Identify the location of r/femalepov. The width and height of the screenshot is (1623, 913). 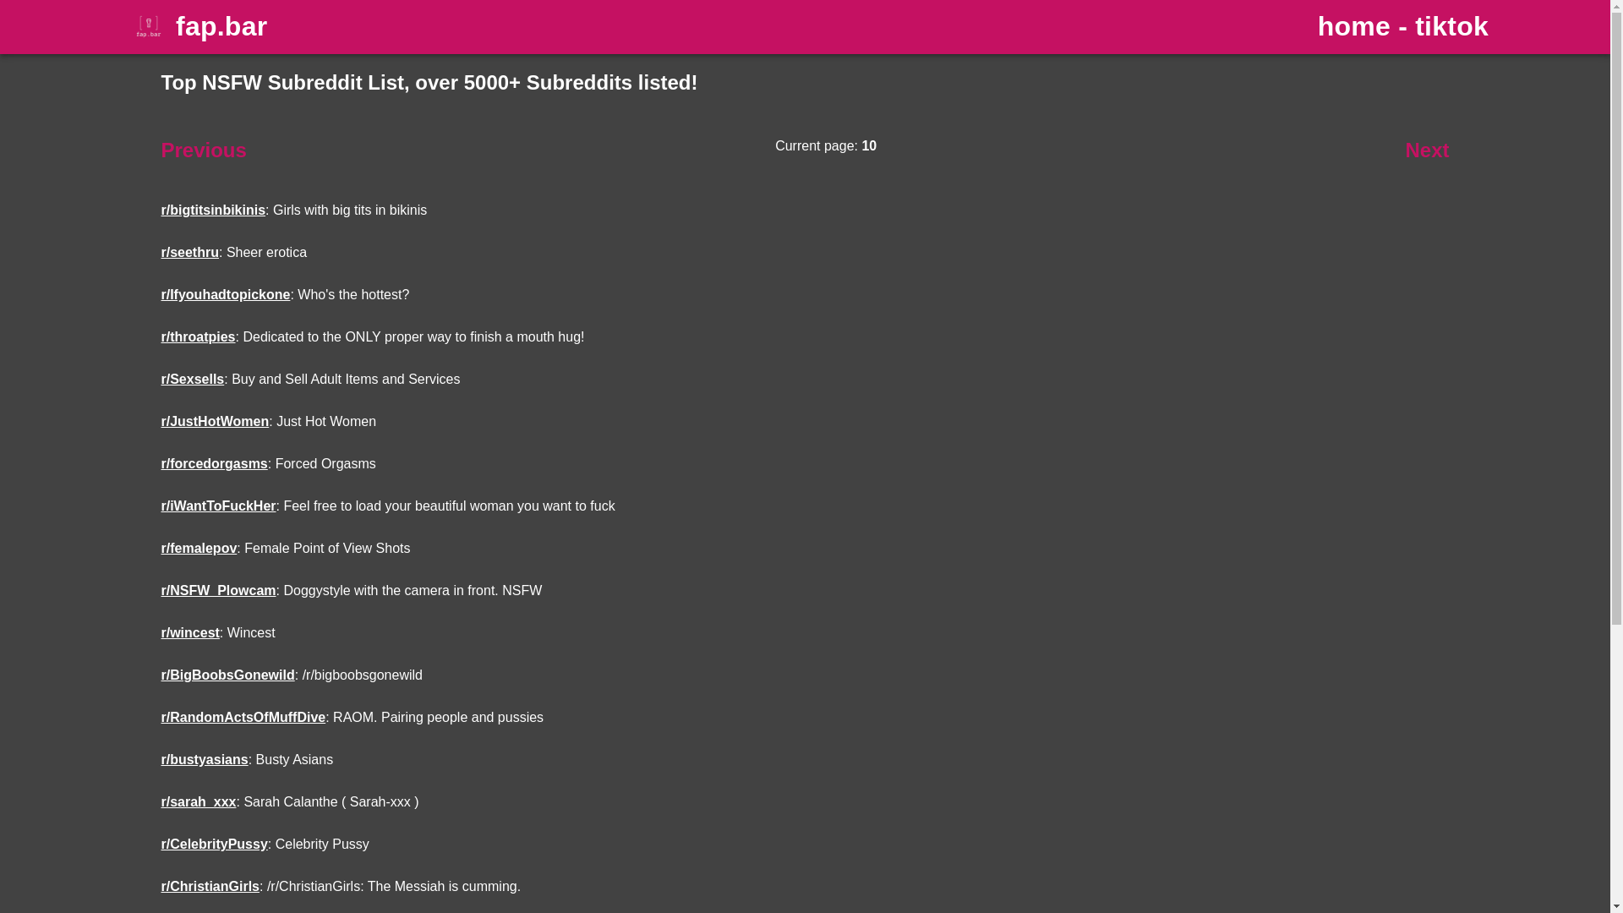
(199, 548).